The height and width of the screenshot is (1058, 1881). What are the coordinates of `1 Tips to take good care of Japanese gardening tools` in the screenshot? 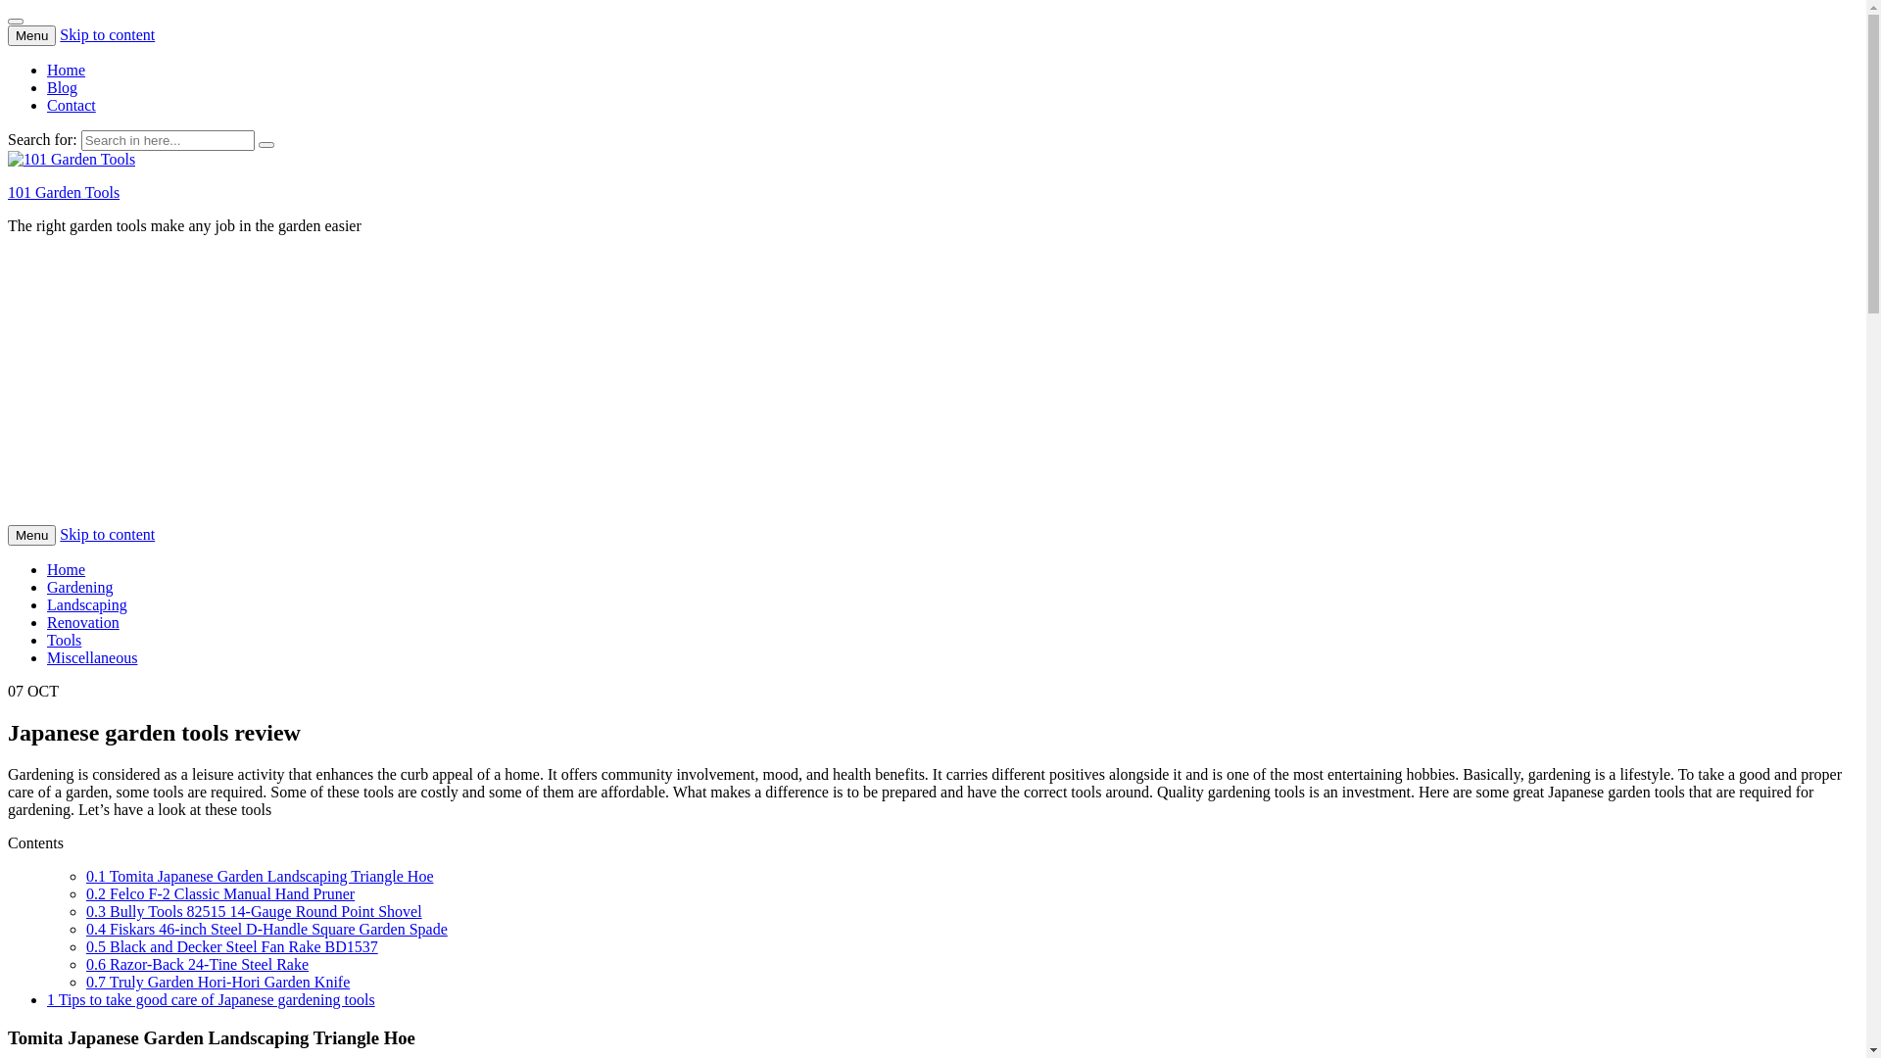 It's located at (212, 999).